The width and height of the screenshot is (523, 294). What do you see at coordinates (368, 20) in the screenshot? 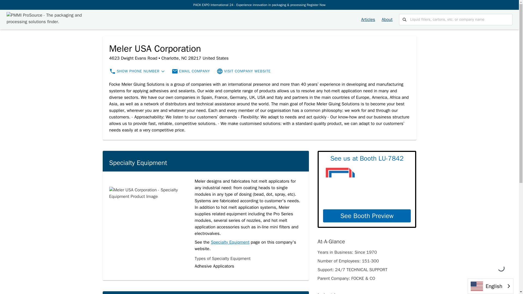
I see `Articles` at bounding box center [368, 20].